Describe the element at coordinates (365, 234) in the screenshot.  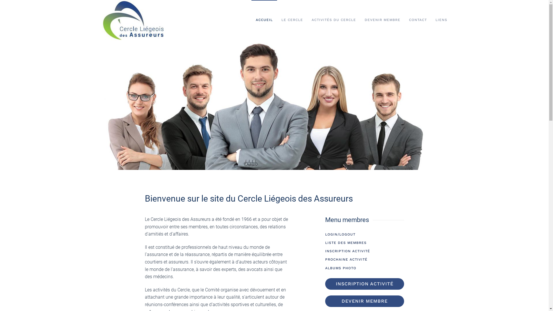
I see `LOGIN/LOGOUT` at that location.